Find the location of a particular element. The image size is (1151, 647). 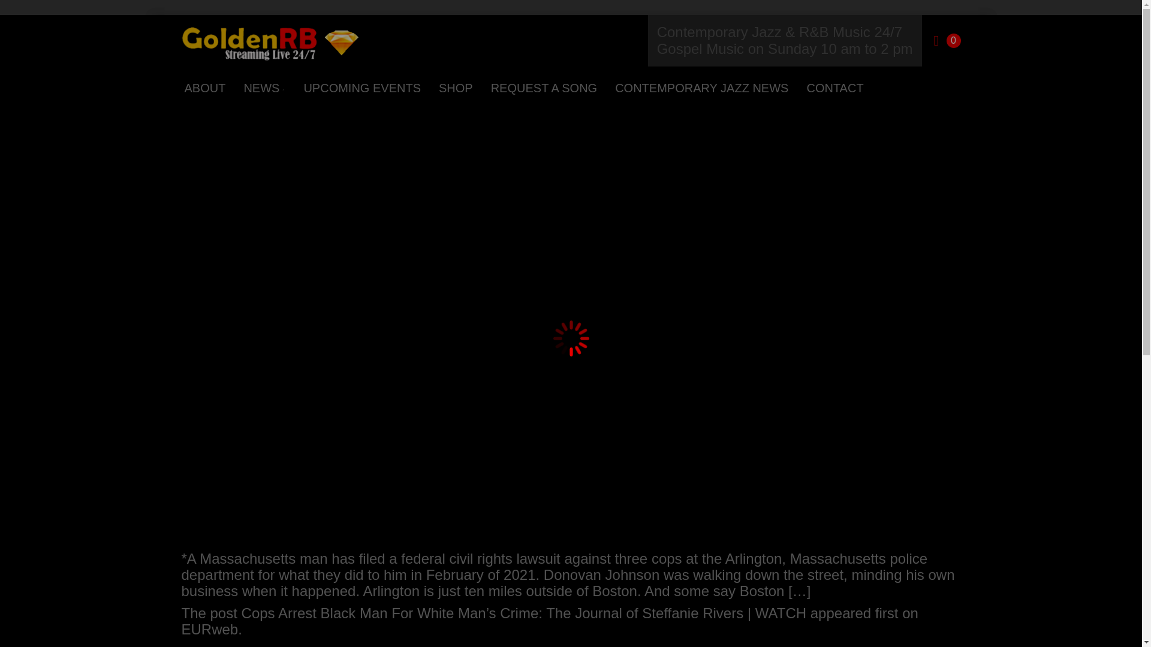

CONTACT is located at coordinates (834, 87).